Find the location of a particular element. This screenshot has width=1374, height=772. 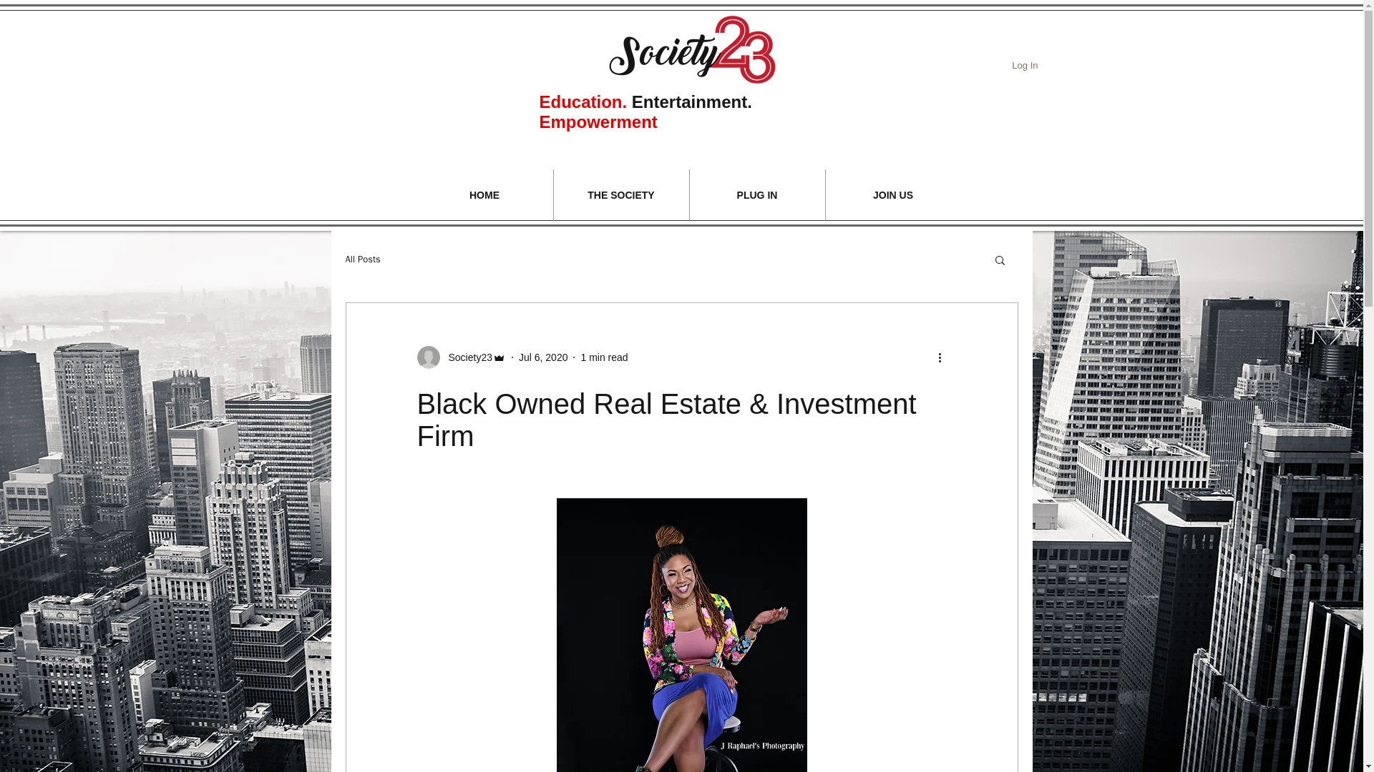

JOIN US is located at coordinates (893, 194).